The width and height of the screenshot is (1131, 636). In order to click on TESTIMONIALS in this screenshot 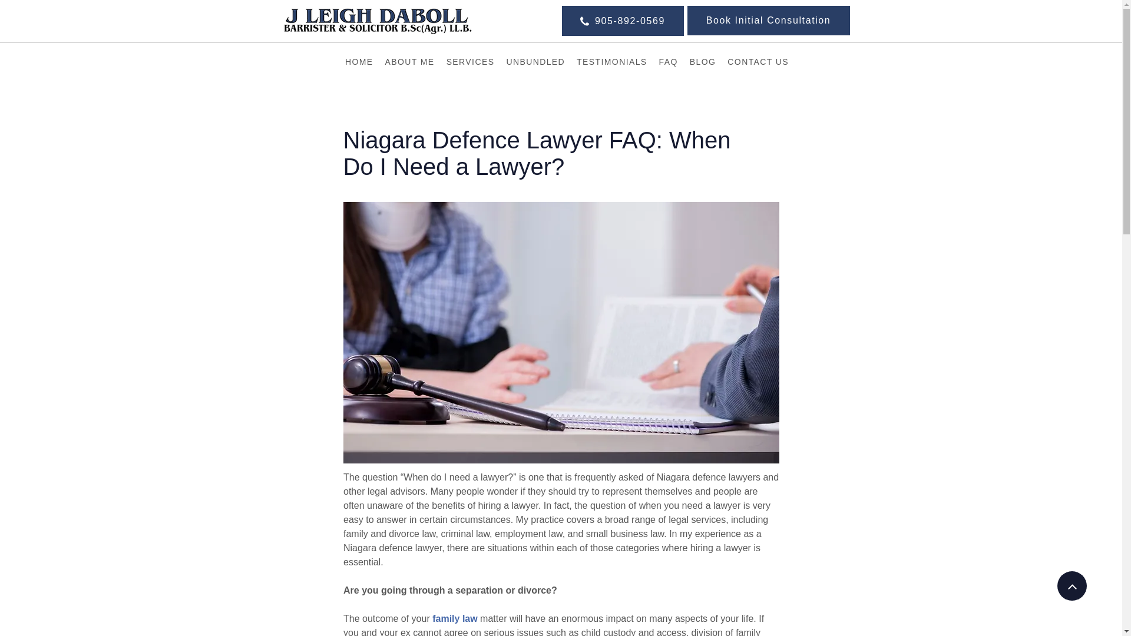, I will do `click(611, 62)`.